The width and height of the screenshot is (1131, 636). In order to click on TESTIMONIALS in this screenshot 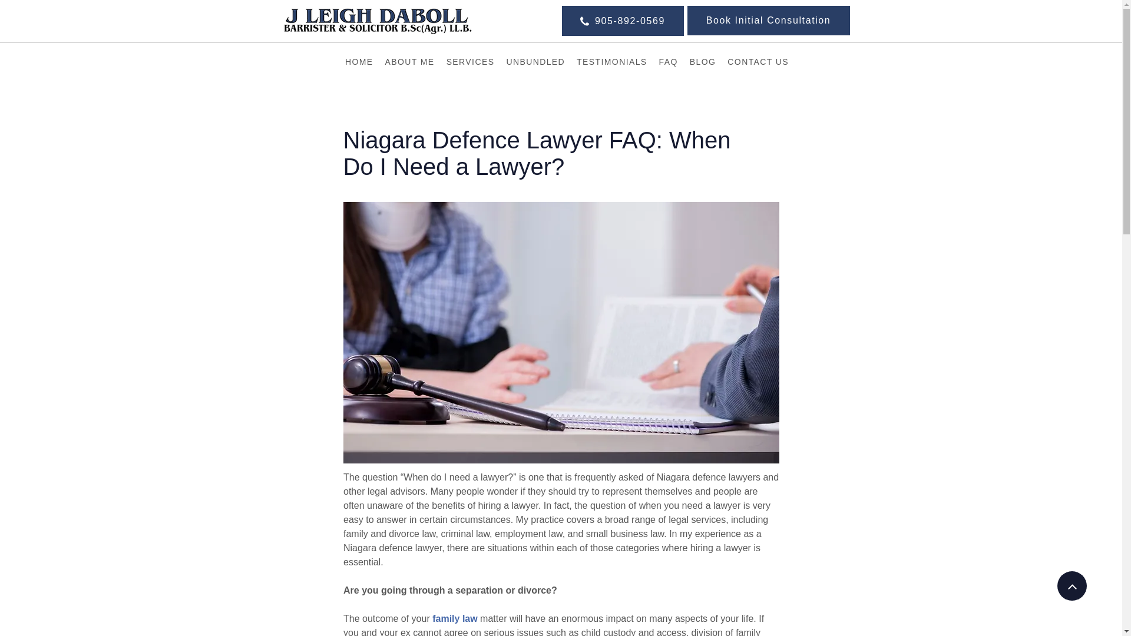, I will do `click(611, 62)`.